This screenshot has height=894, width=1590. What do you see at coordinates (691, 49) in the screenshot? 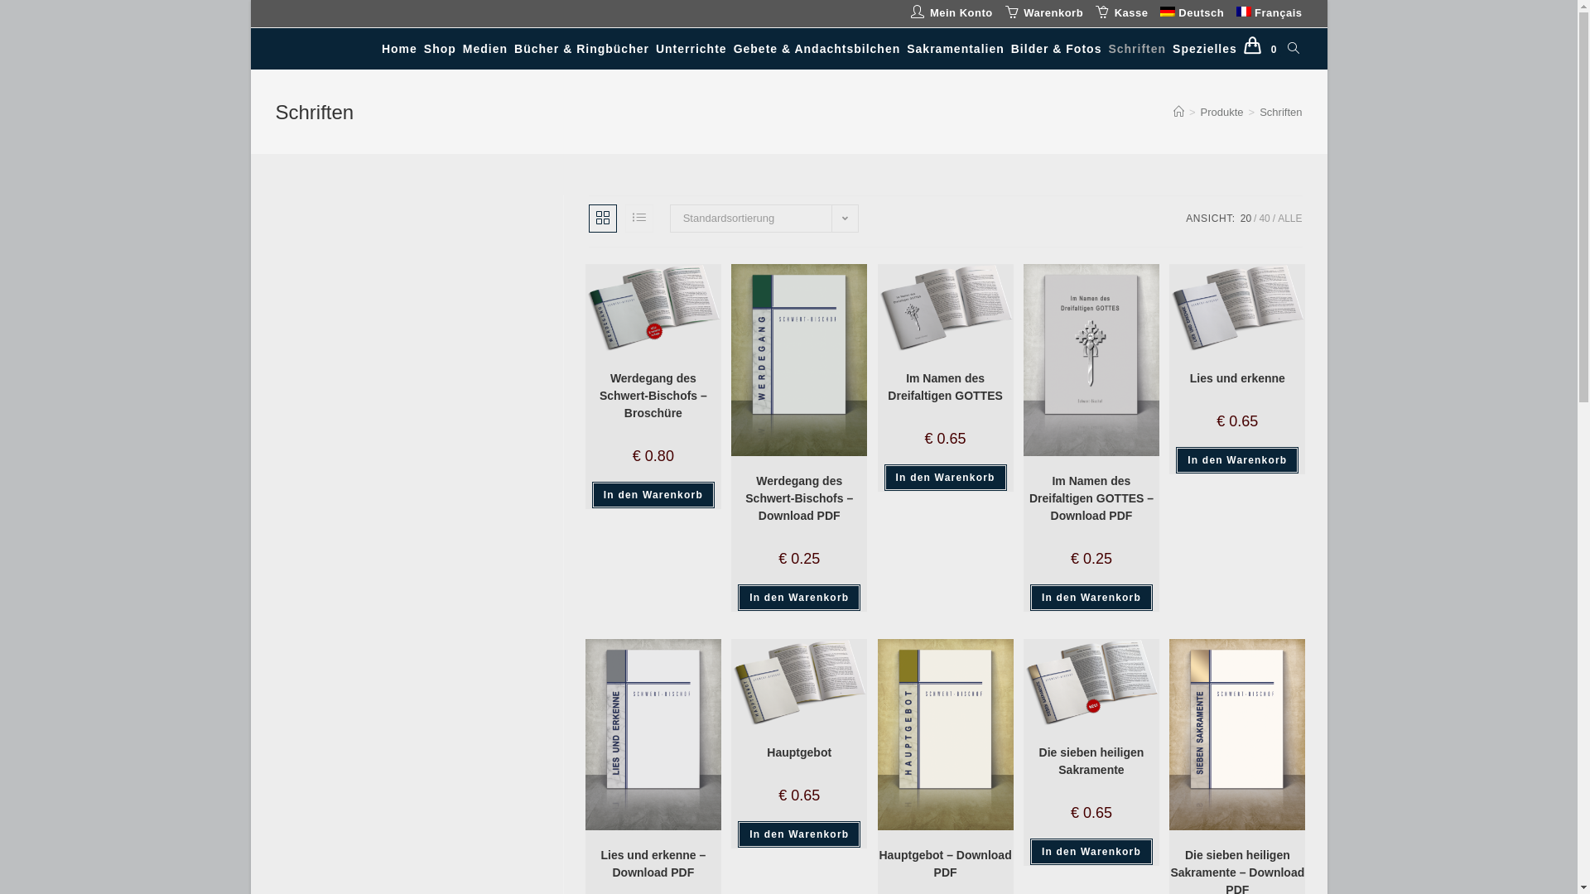
I see `Unterrichte` at bounding box center [691, 49].